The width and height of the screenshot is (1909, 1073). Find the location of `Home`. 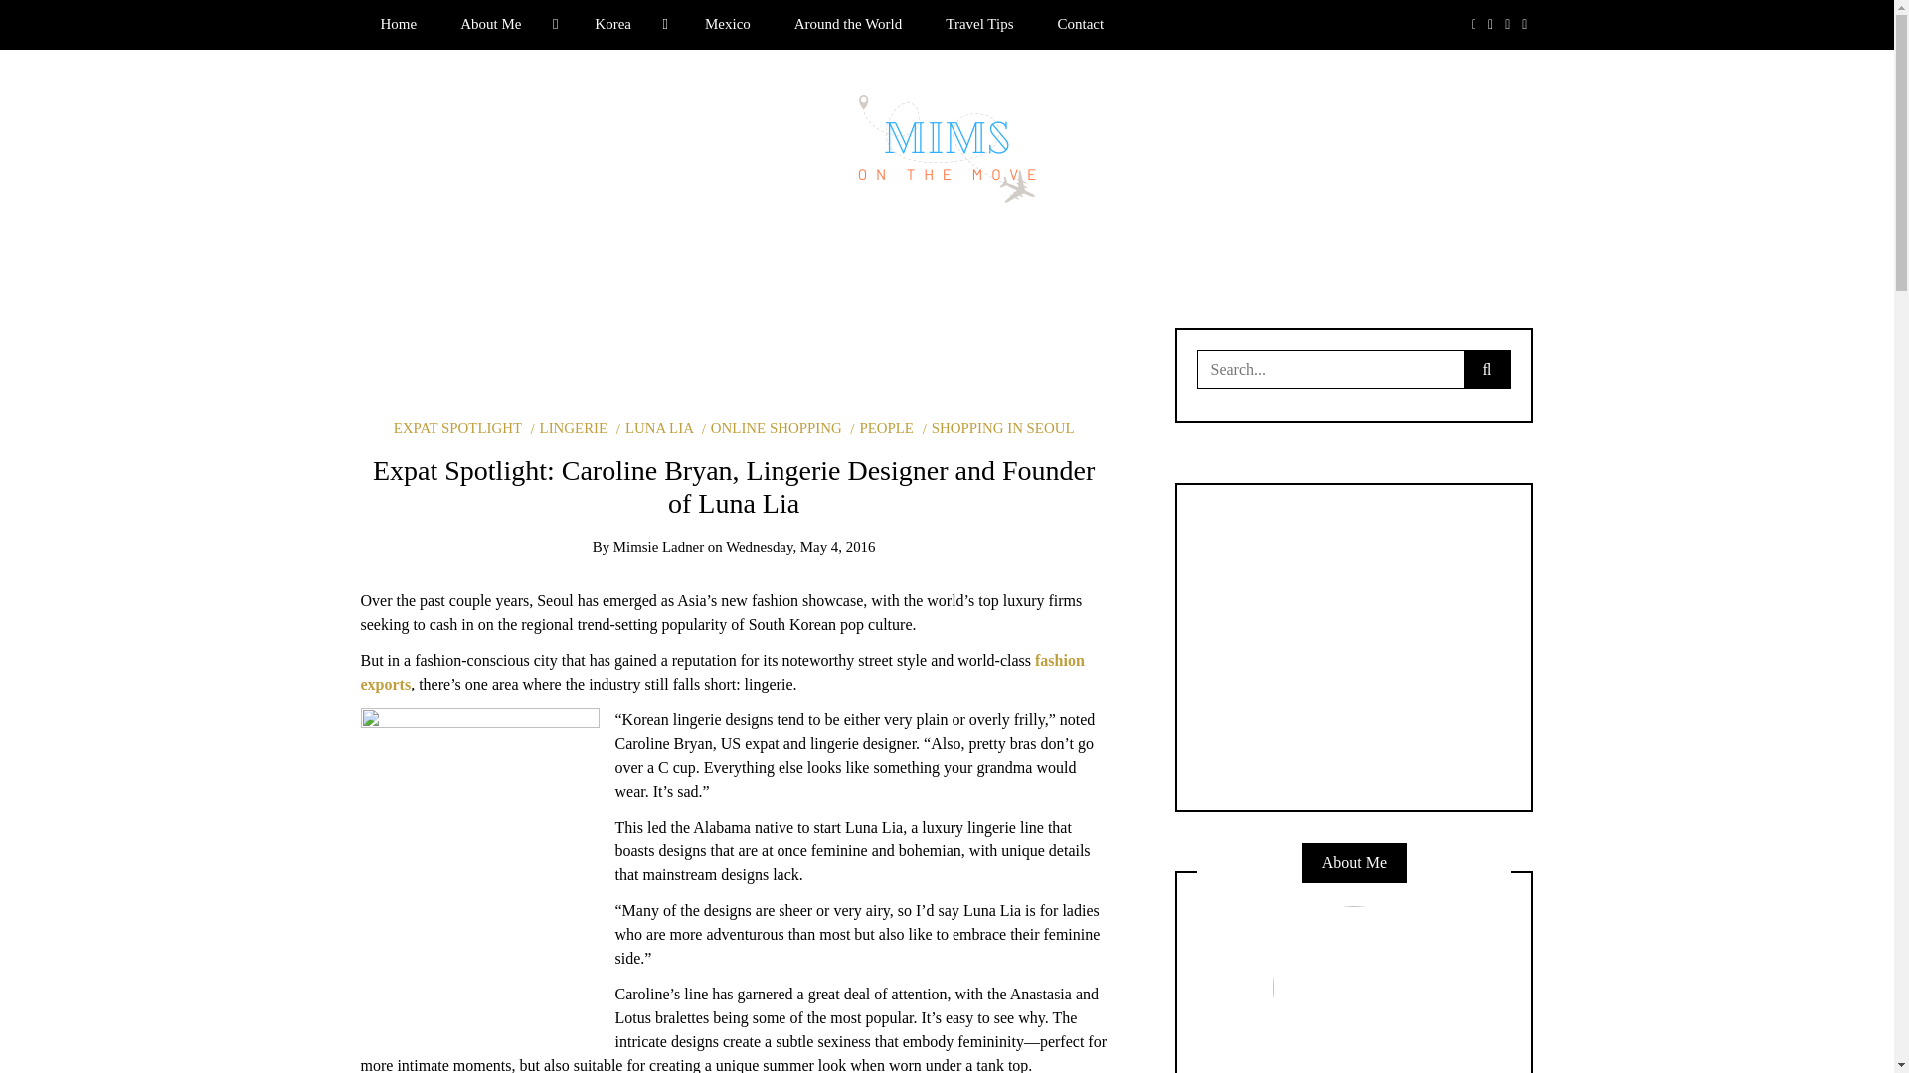

Home is located at coordinates (398, 24).